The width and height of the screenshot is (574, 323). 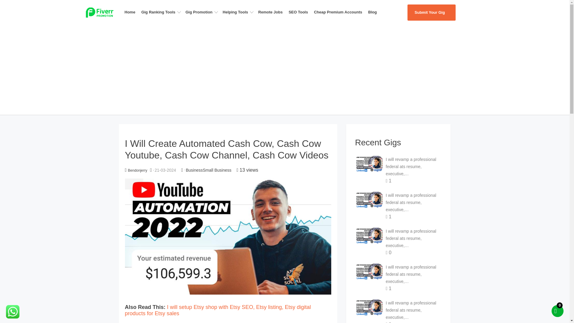 What do you see at coordinates (165, 170) in the screenshot?
I see `21-03-2024` at bounding box center [165, 170].